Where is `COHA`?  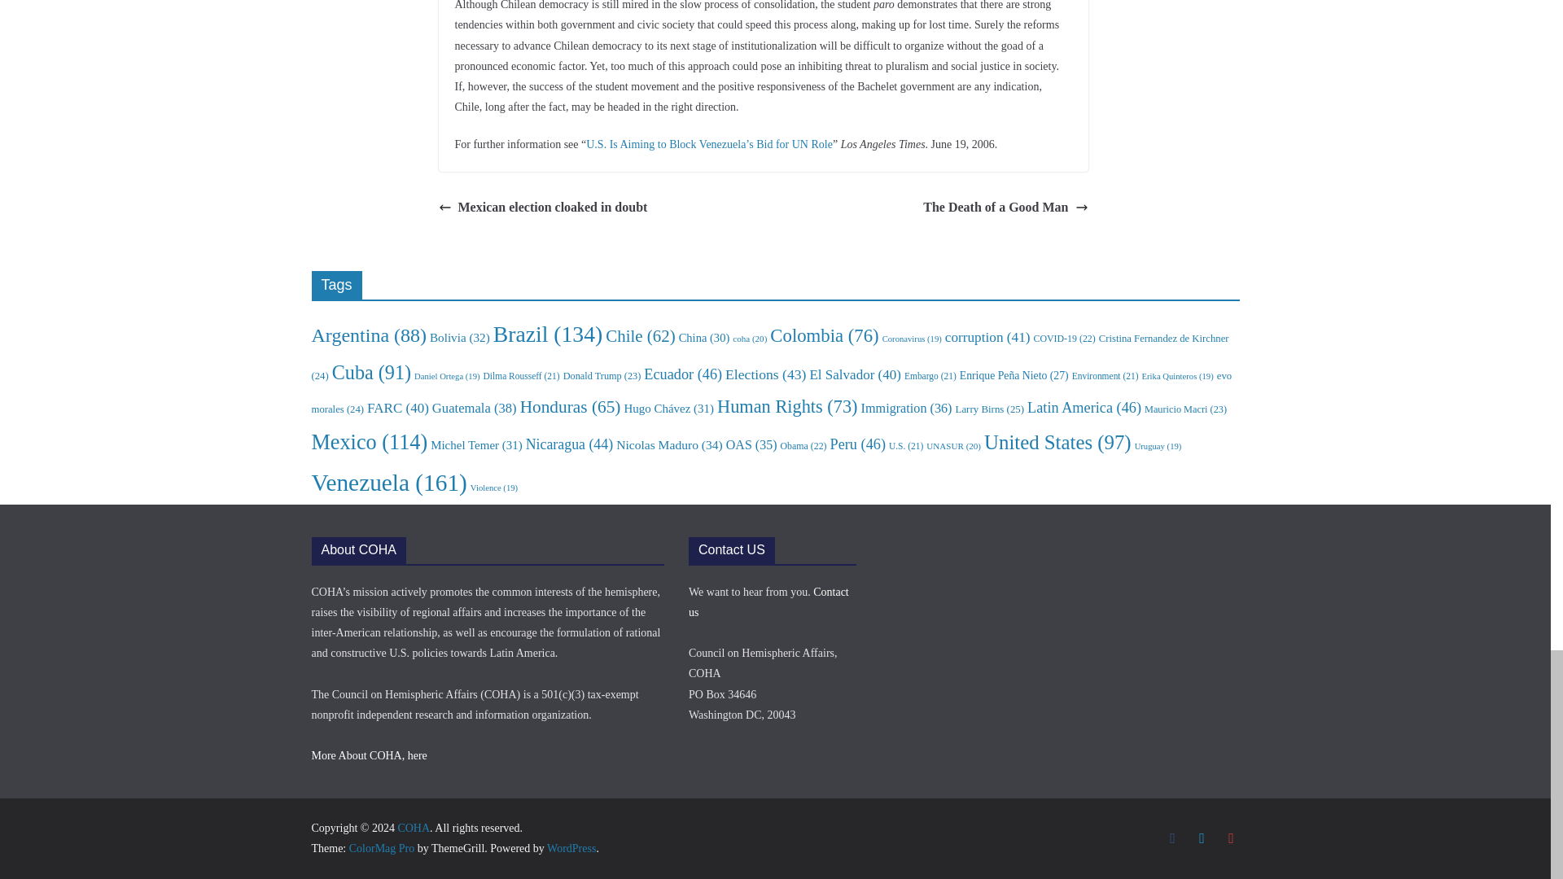 COHA is located at coordinates (414, 827).